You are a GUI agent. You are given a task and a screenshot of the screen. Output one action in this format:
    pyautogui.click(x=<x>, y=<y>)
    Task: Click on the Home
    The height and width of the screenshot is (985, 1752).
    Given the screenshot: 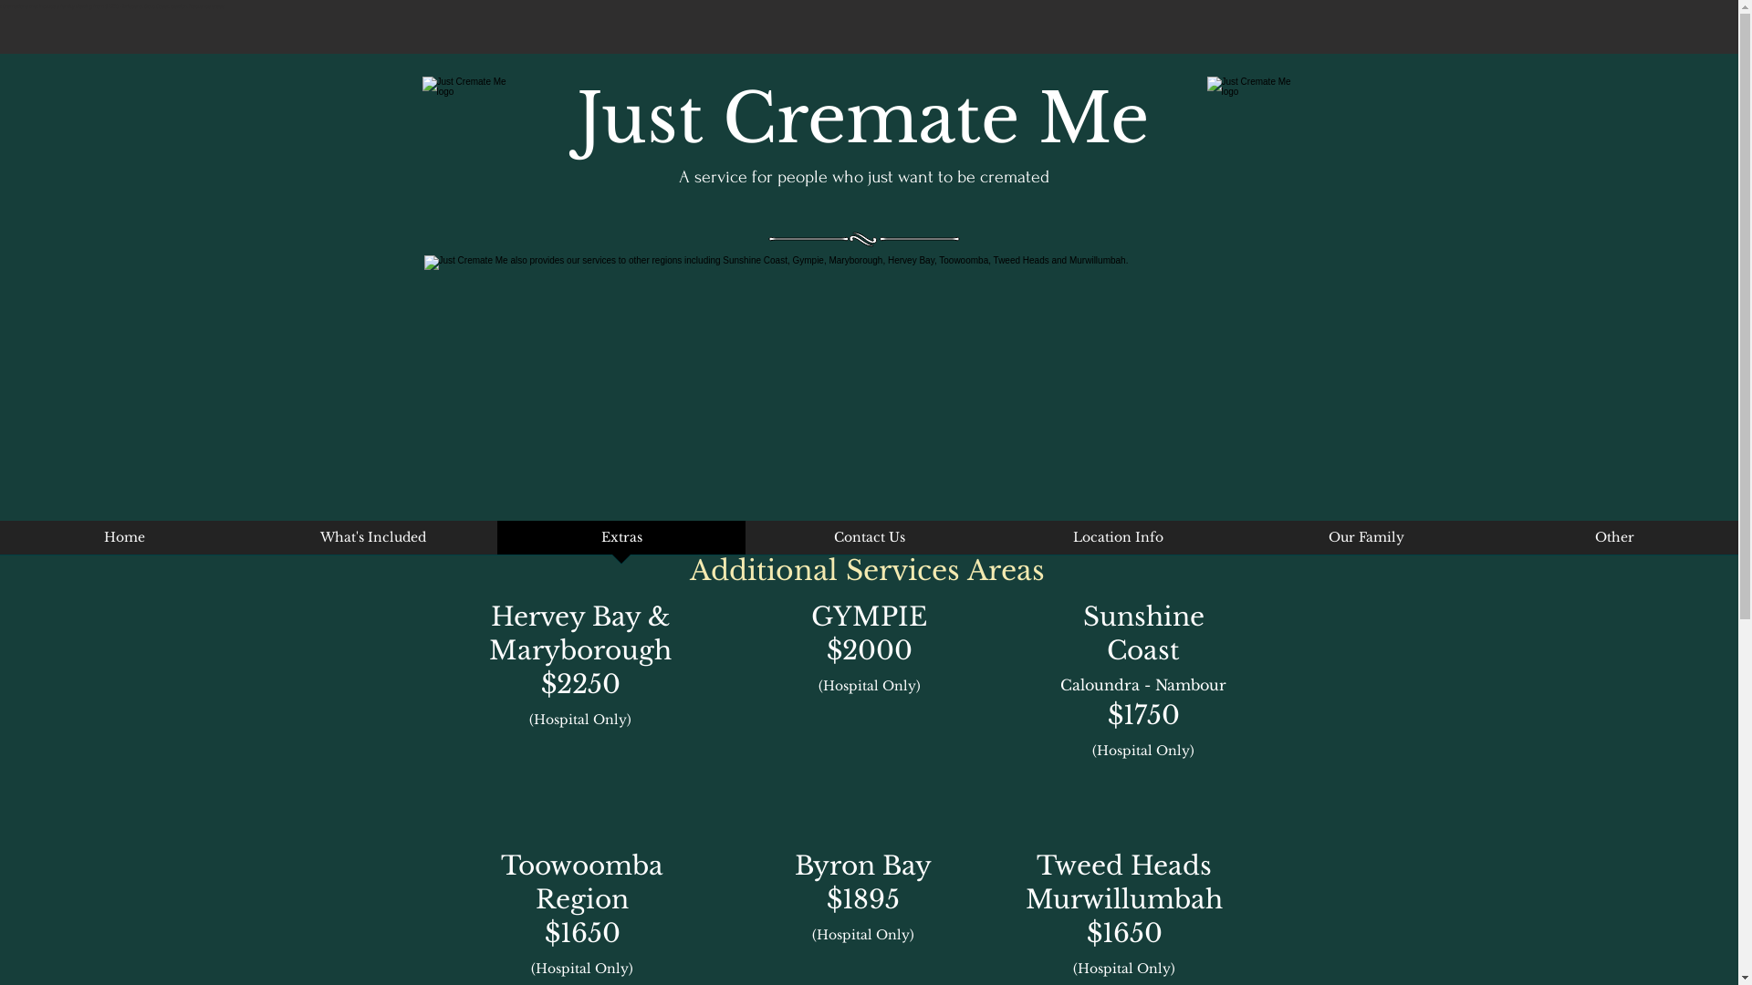 What is the action you would take?
    pyautogui.click(x=124, y=544)
    